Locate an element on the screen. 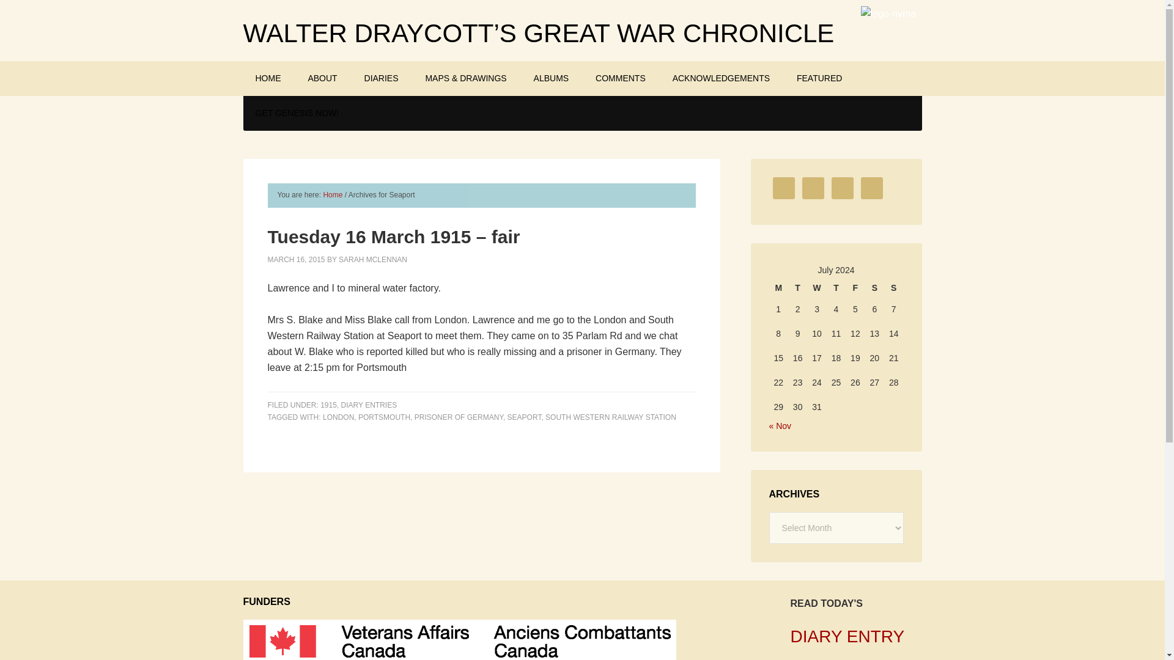 Image resolution: width=1174 pixels, height=660 pixels. COMMENTS is located at coordinates (620, 78).